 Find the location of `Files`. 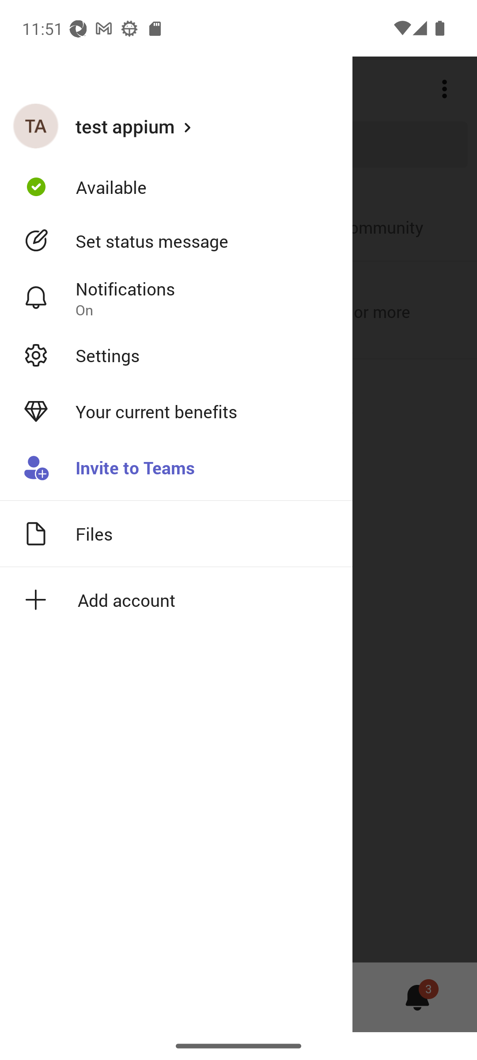

Files is located at coordinates (176, 534).